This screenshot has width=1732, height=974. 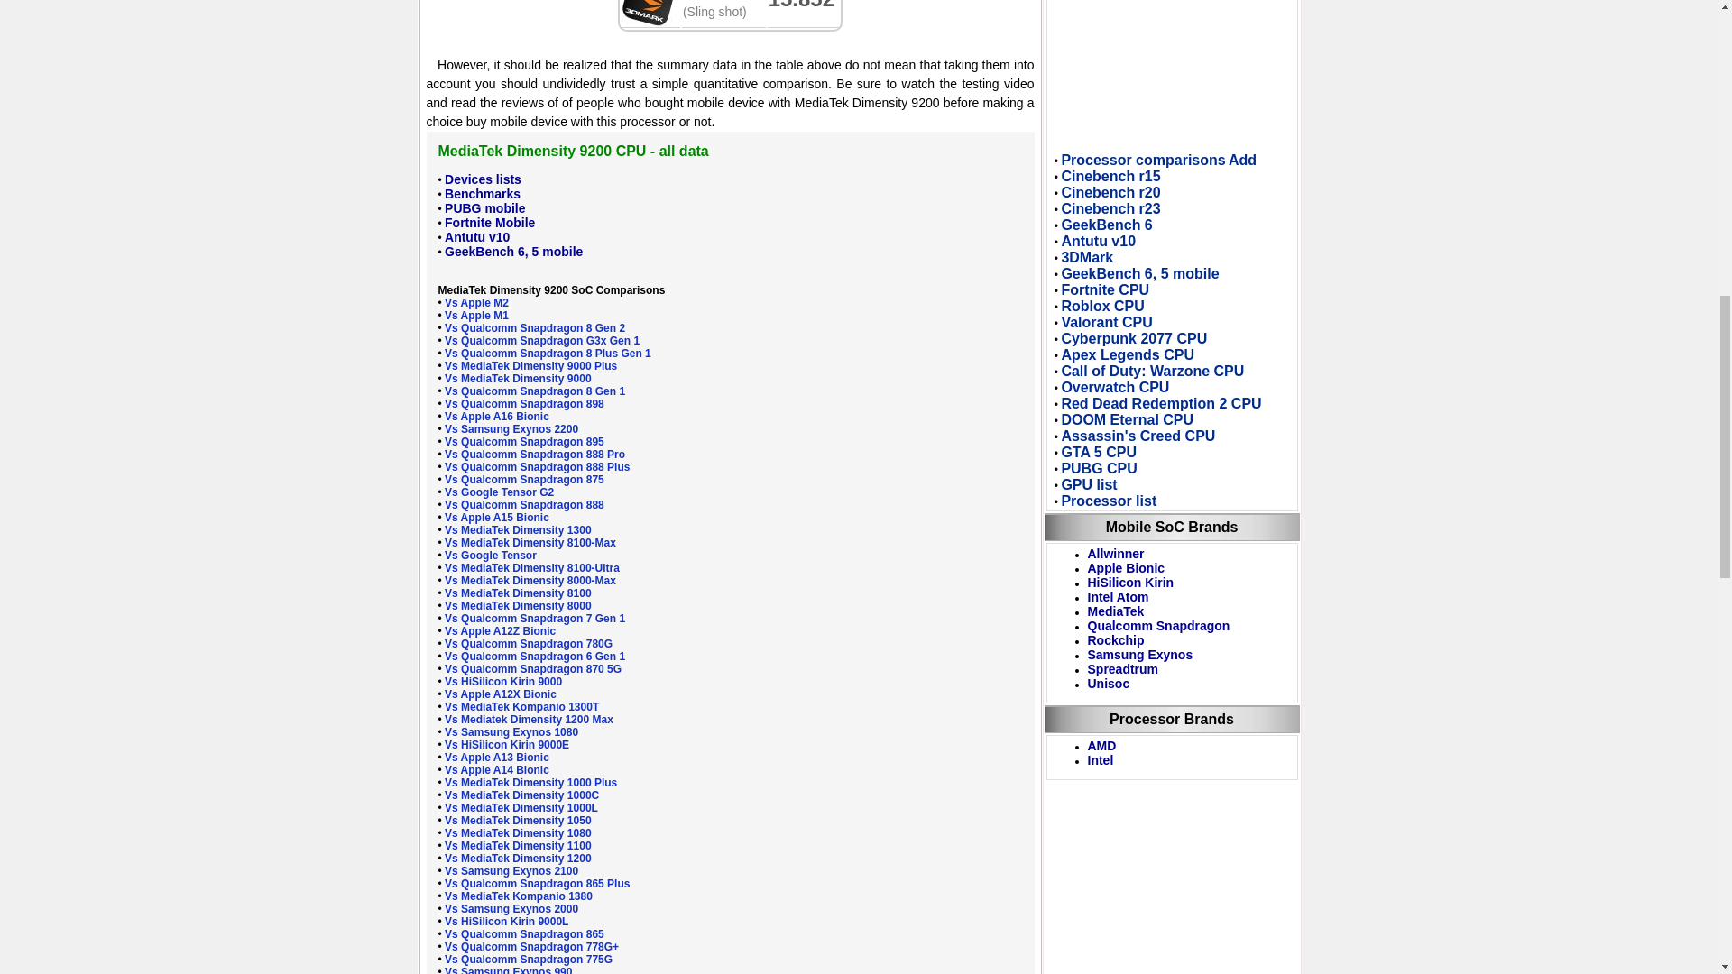 What do you see at coordinates (503, 682) in the screenshot?
I see `Vs HiSilicon Kirin 9000` at bounding box center [503, 682].